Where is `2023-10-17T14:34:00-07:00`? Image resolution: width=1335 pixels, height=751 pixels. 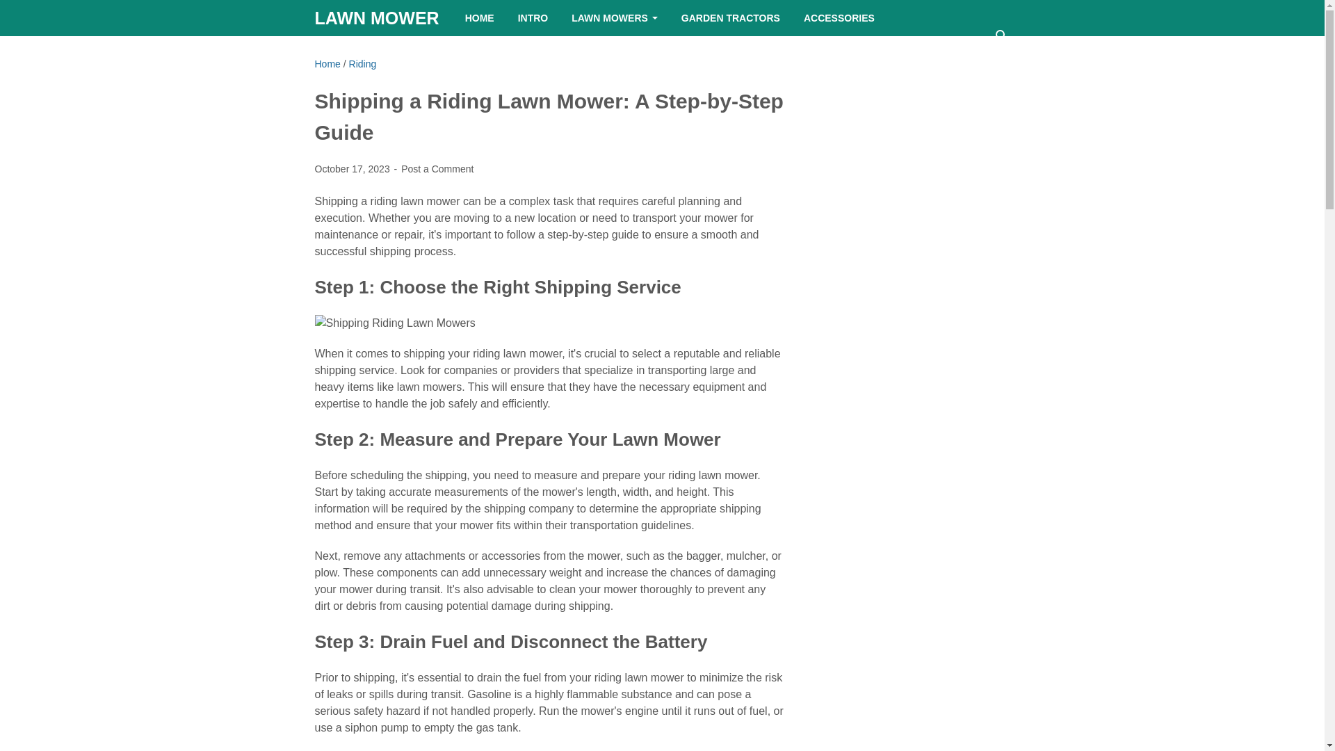
2023-10-17T14:34:00-07:00 is located at coordinates (353, 168).